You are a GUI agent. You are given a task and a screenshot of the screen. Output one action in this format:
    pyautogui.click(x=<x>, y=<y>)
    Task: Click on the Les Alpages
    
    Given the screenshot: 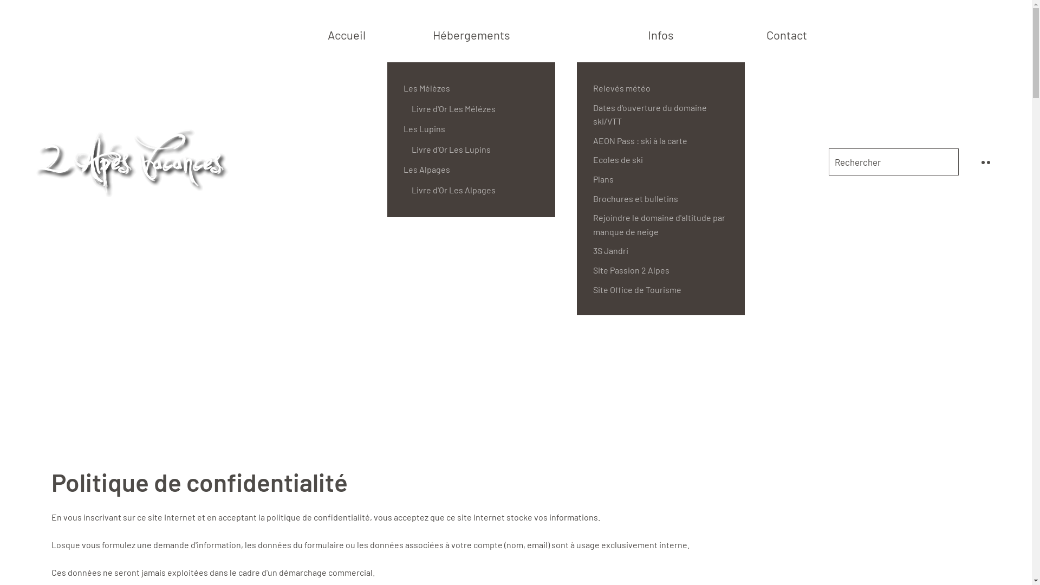 What is the action you would take?
    pyautogui.click(x=471, y=170)
    